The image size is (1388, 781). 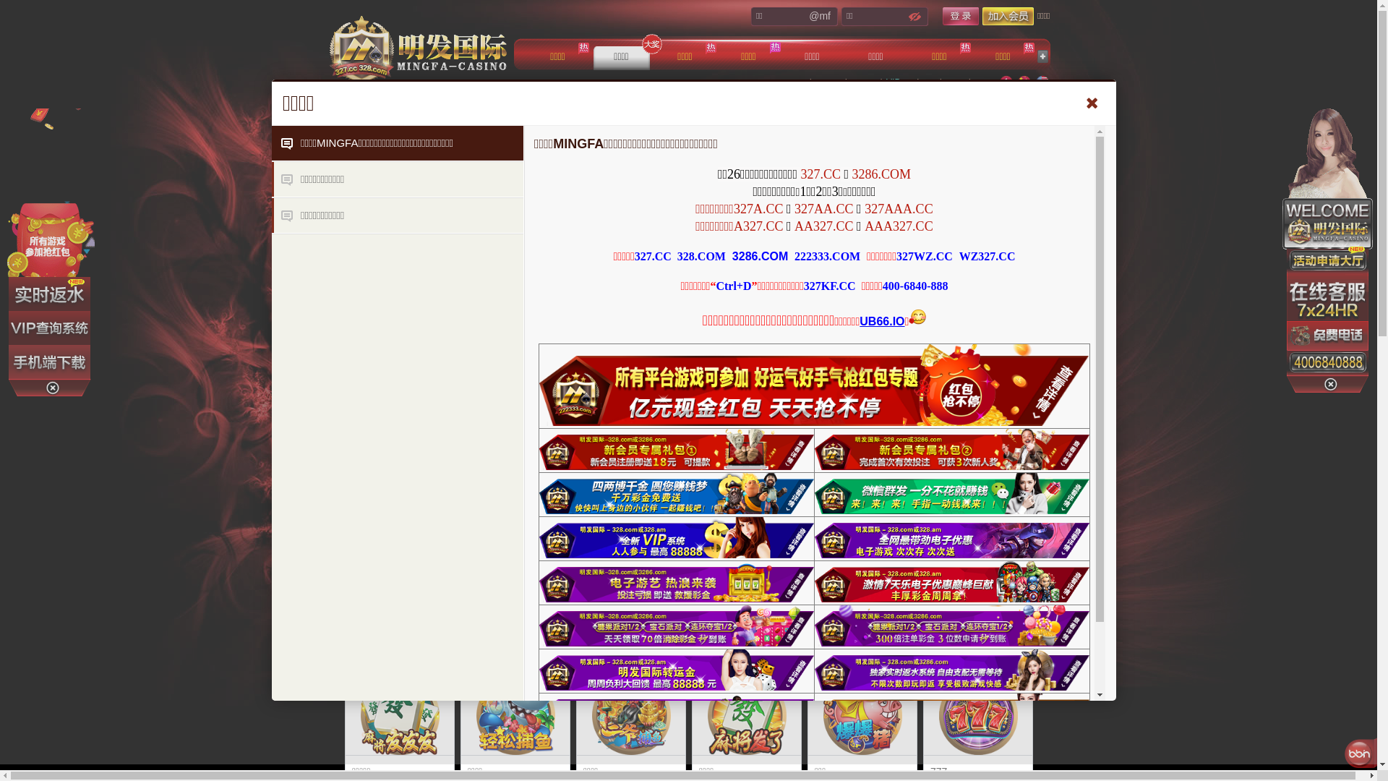 I want to click on 327KF.CC, so click(x=830, y=286).